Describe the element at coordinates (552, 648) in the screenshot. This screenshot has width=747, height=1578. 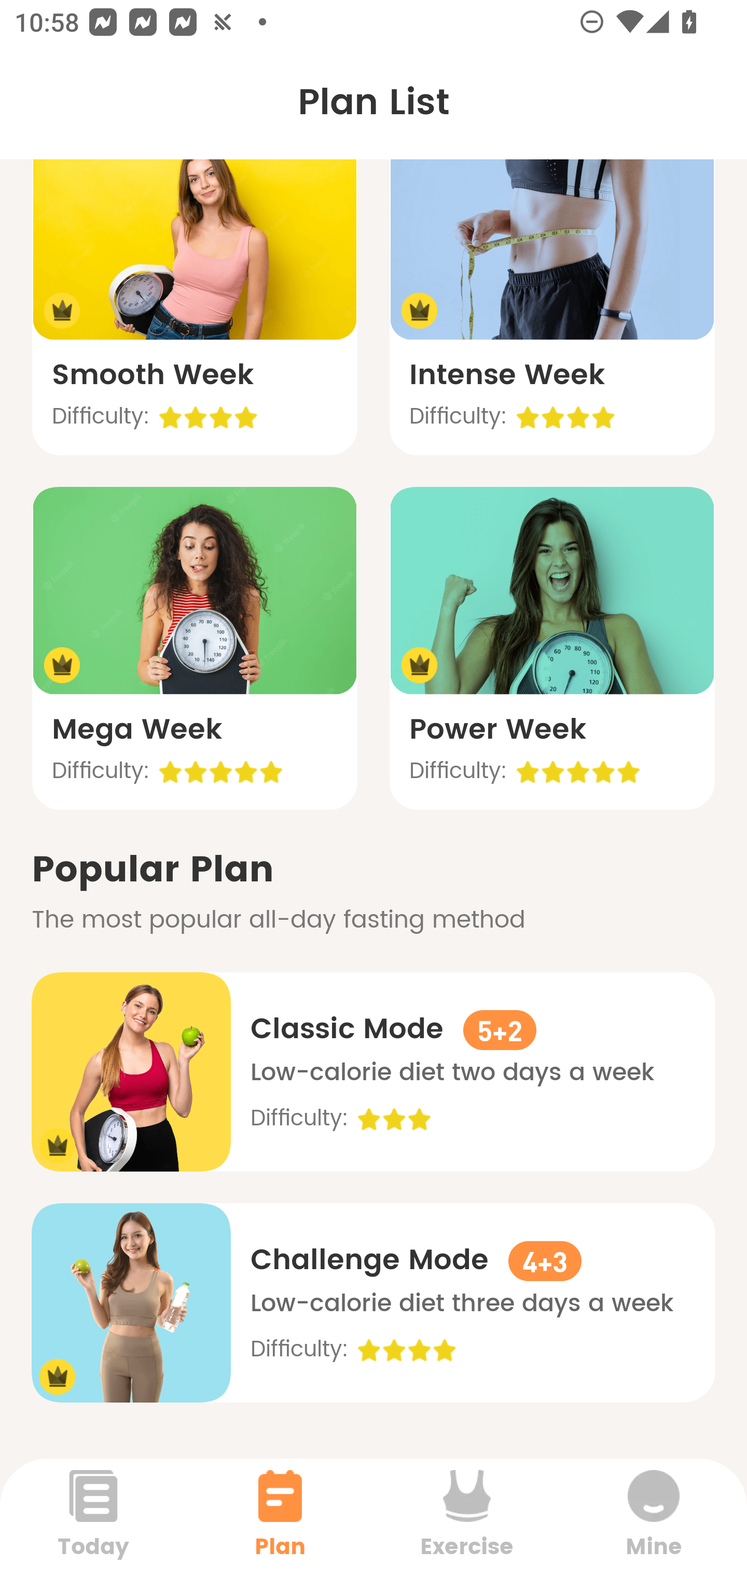
I see `Power Week Difficulty: 5.0` at that location.